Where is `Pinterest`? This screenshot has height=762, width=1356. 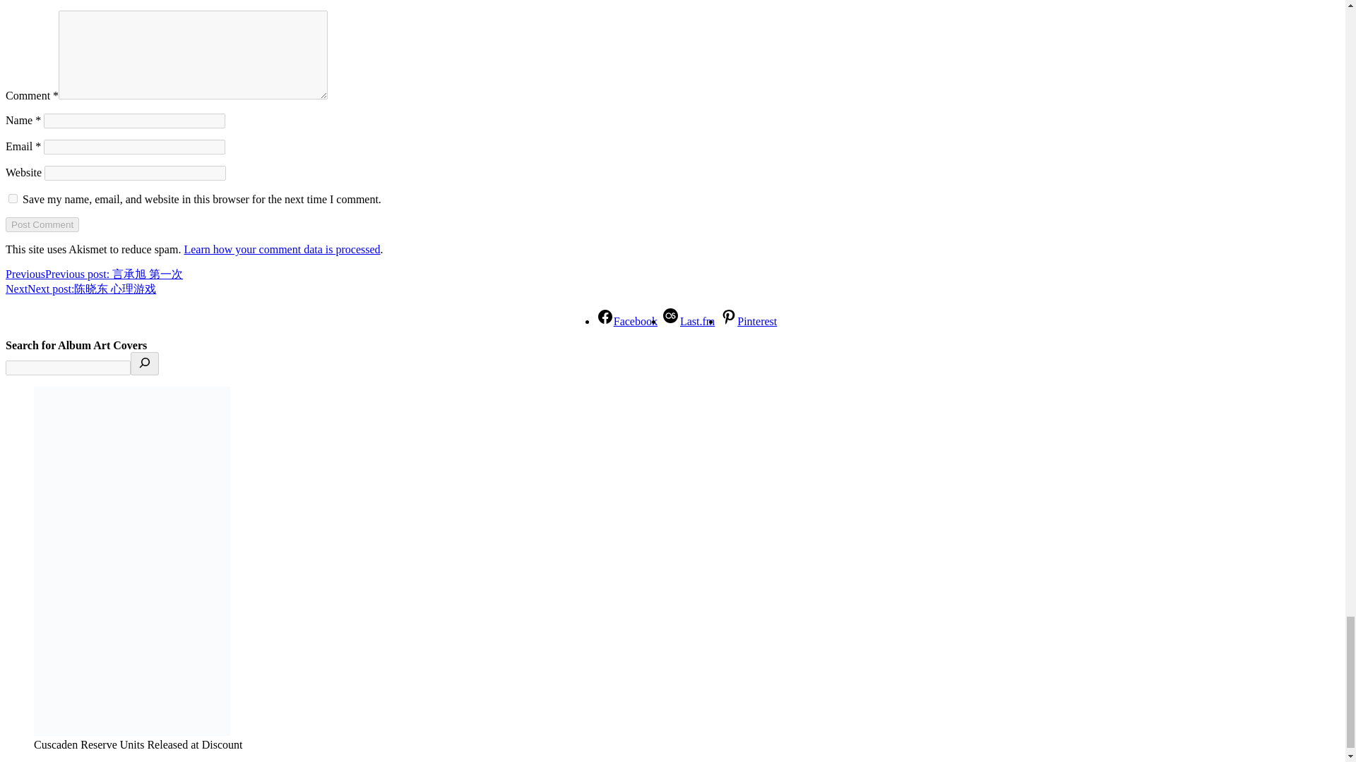 Pinterest is located at coordinates (749, 322).